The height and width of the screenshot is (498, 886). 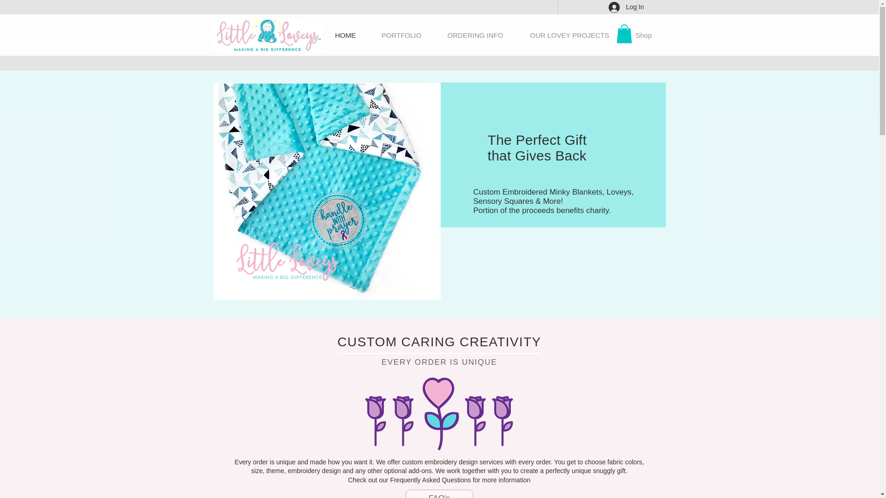 What do you see at coordinates (439, 415) in the screenshot?
I see `Unique and Custom` at bounding box center [439, 415].